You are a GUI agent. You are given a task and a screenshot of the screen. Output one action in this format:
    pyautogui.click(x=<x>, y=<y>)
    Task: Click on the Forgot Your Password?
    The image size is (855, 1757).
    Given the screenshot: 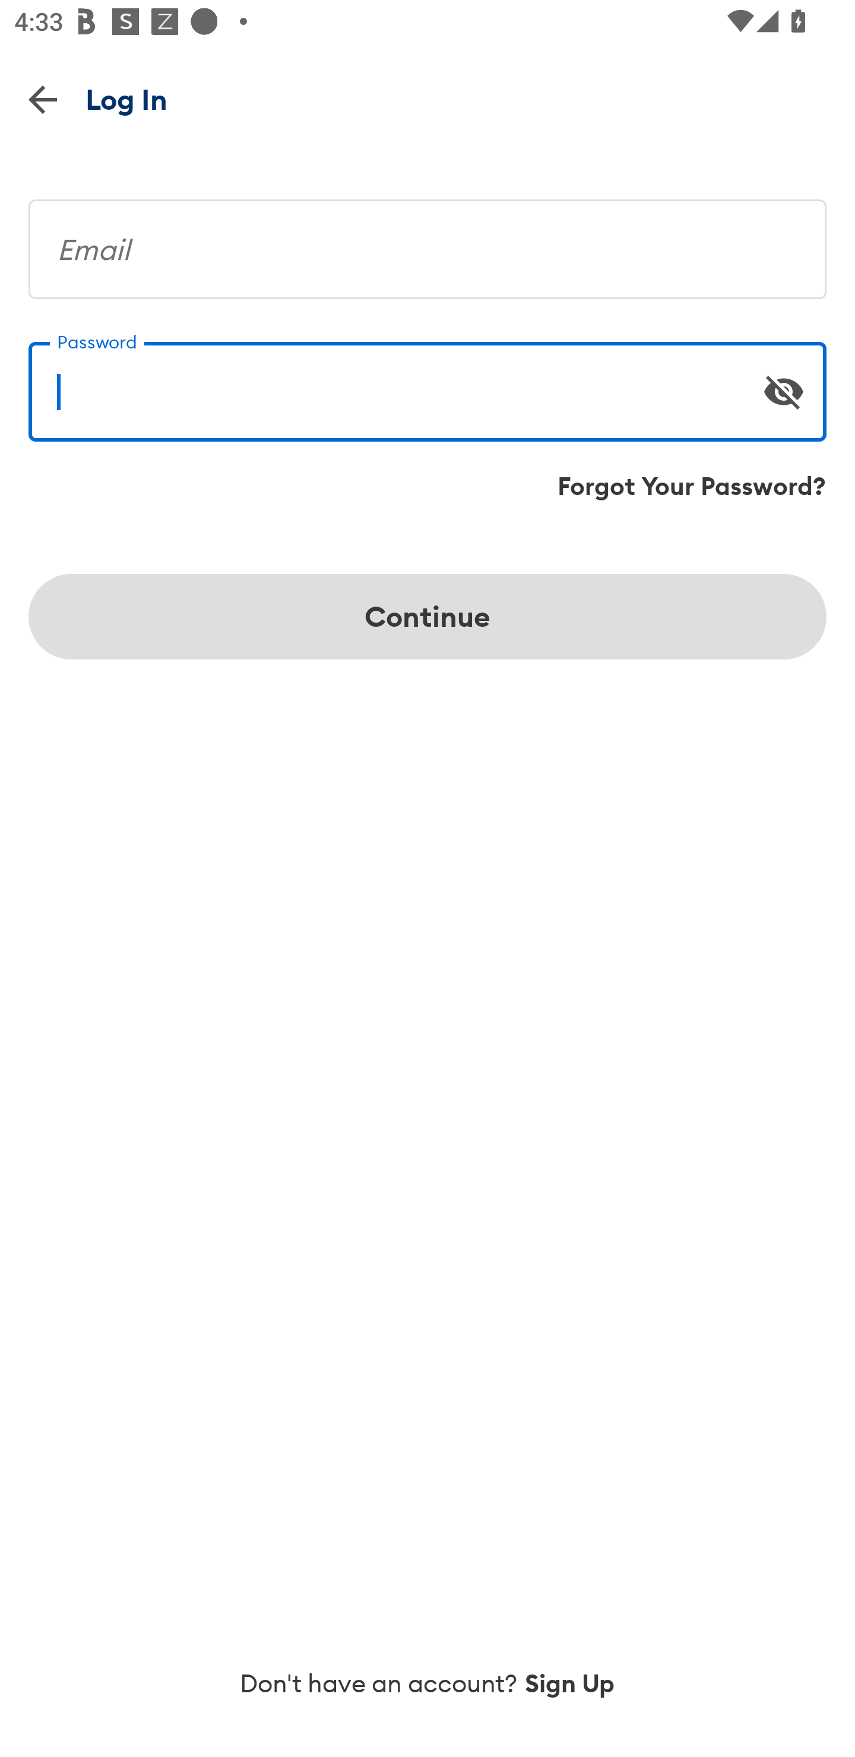 What is the action you would take?
    pyautogui.click(x=692, y=486)
    